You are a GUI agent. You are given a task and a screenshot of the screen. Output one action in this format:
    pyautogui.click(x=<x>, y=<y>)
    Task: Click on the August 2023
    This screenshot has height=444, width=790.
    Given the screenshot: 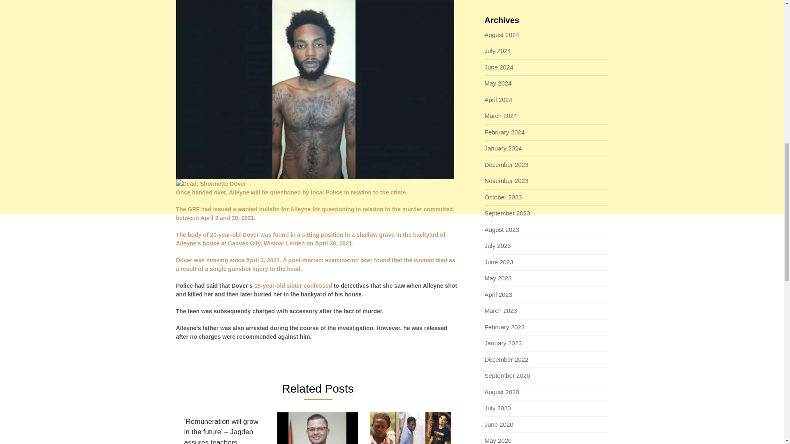 What is the action you would take?
    pyautogui.click(x=502, y=229)
    